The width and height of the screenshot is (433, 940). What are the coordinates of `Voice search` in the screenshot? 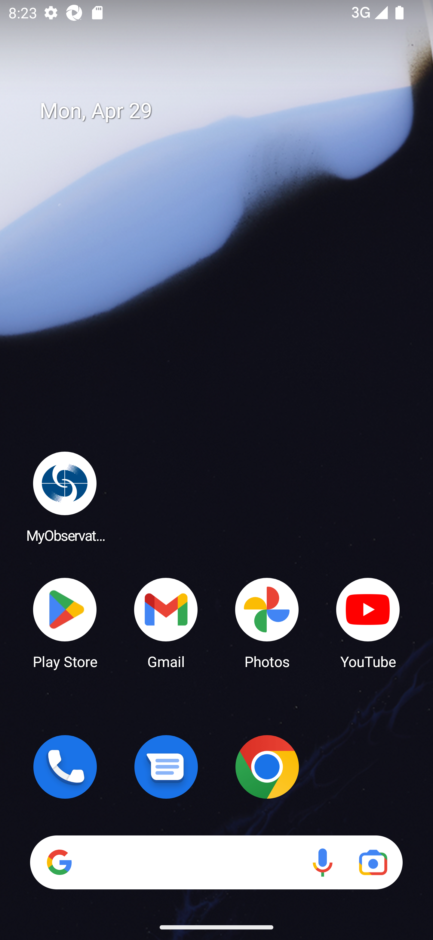 It's located at (322, 862).